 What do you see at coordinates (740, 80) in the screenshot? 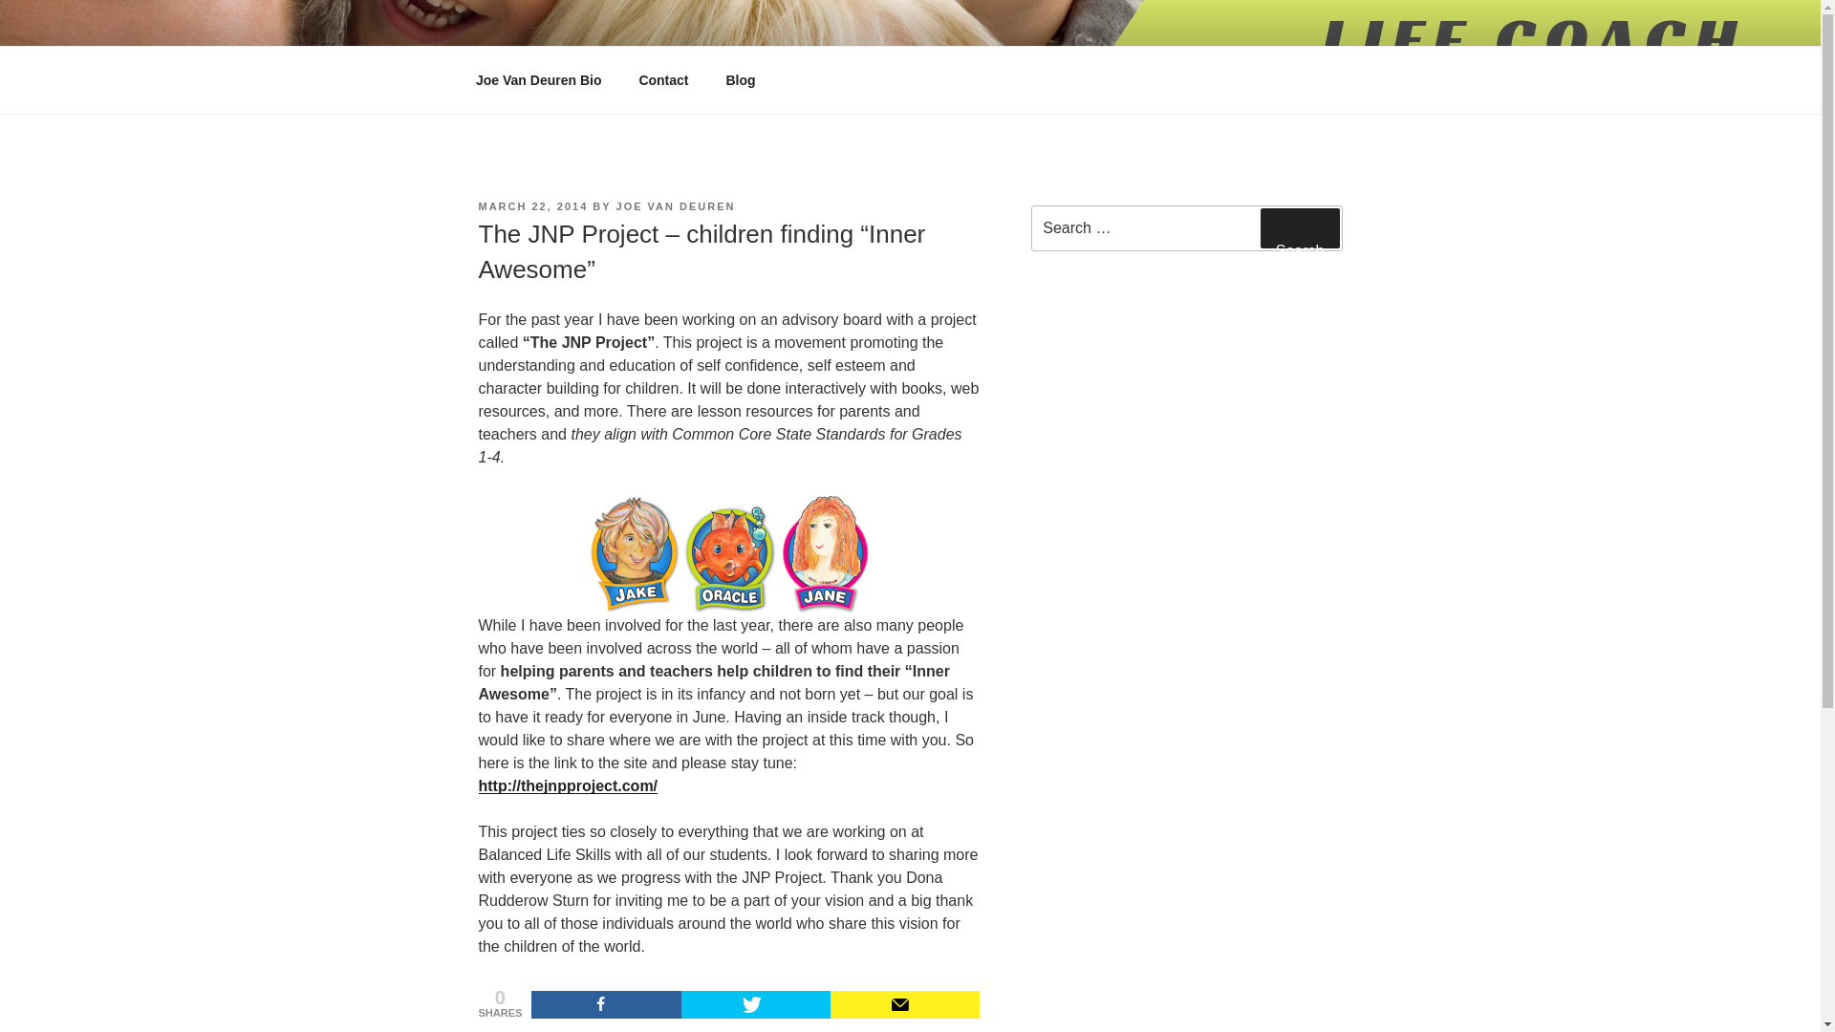
I see `Blog` at bounding box center [740, 80].